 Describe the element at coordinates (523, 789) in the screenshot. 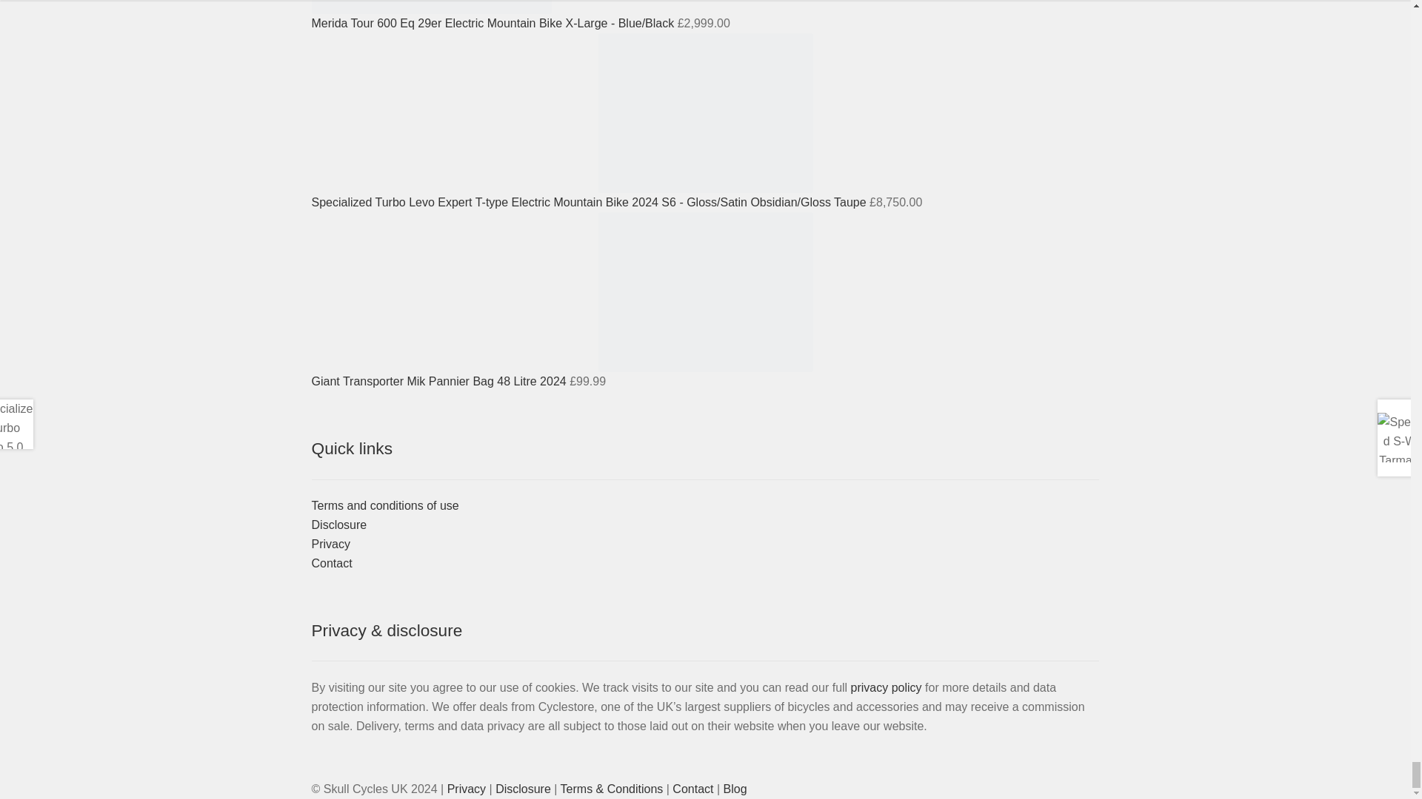

I see `Disclosure` at that location.